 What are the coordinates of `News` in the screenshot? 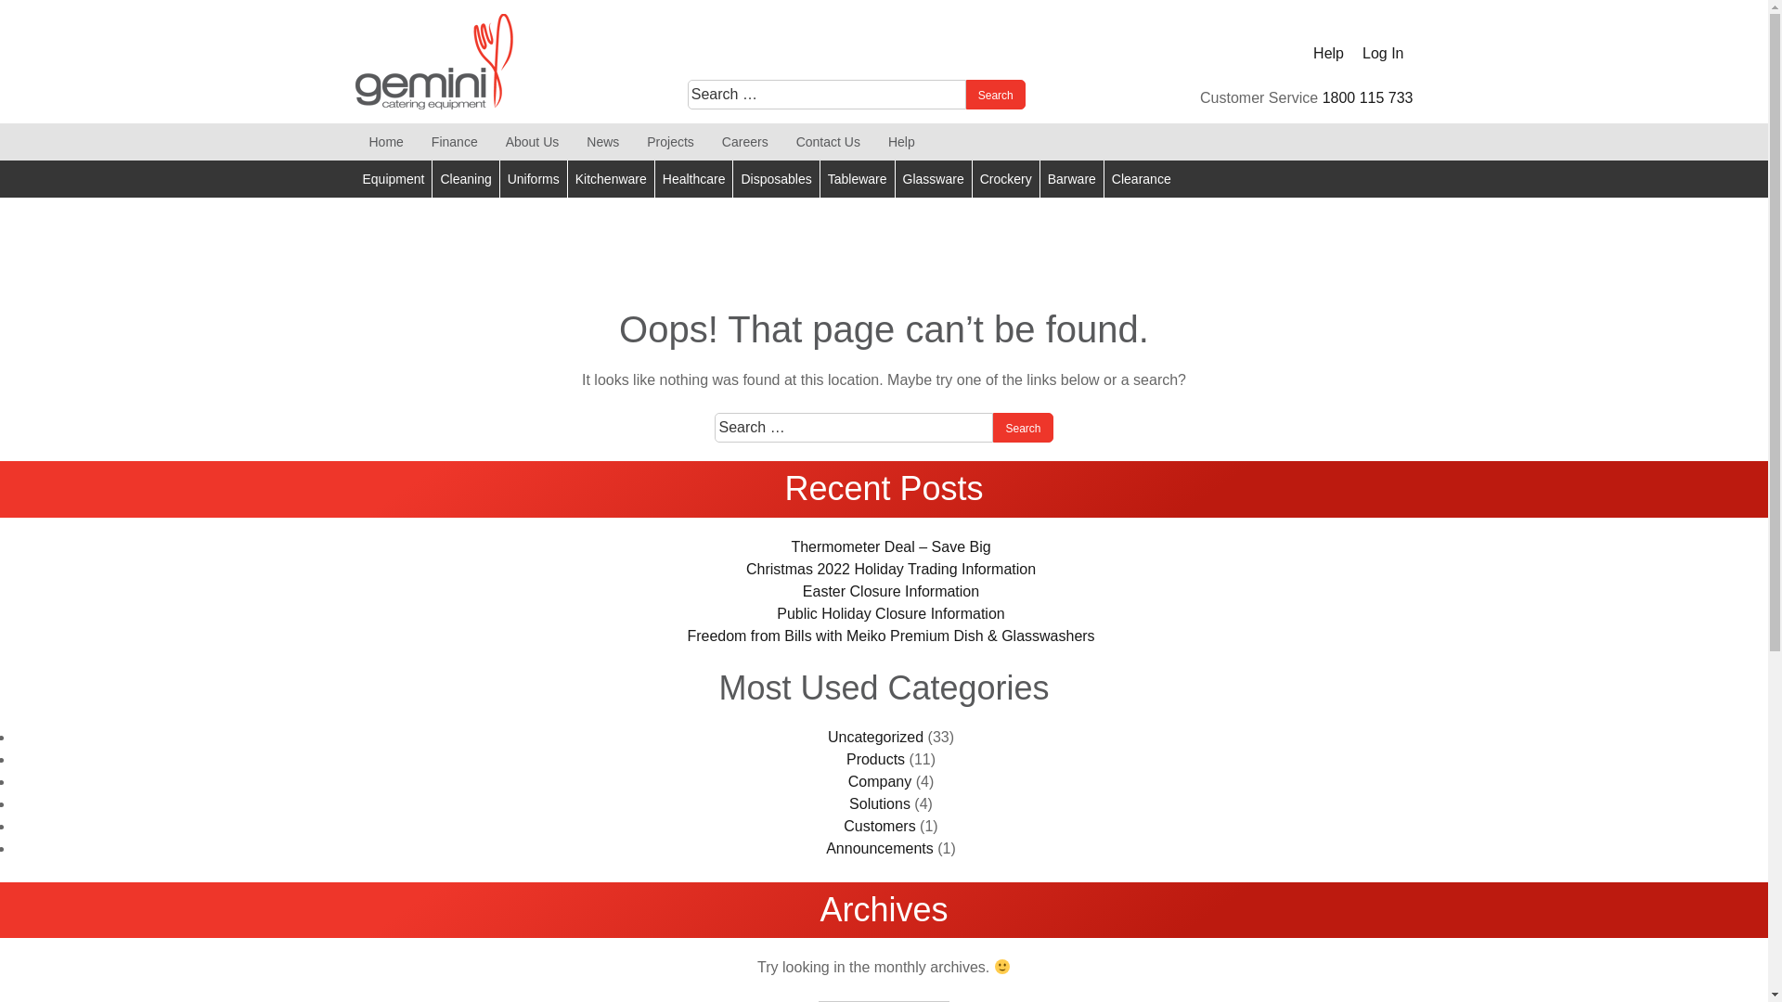 It's located at (603, 142).